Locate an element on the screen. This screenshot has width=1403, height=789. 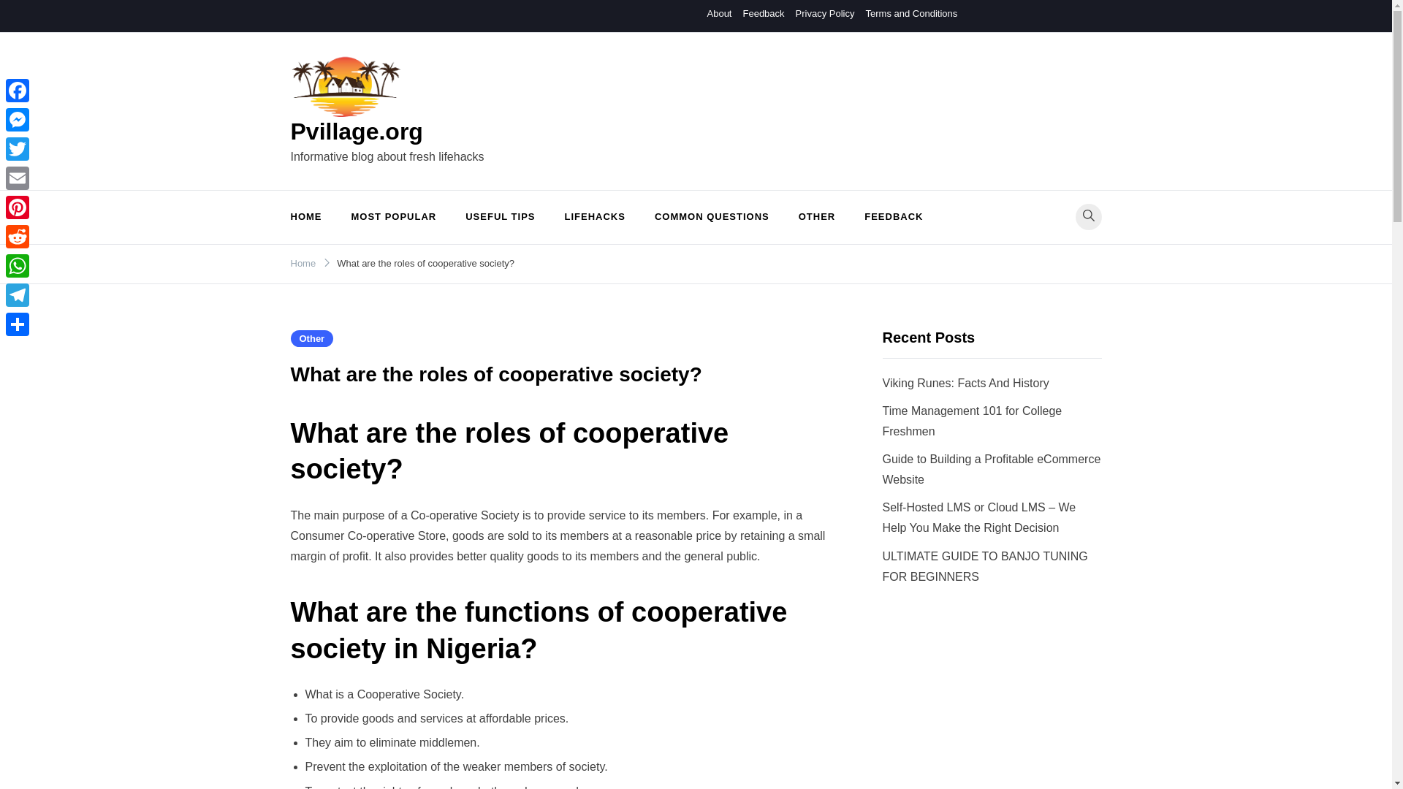
Pvillage.org is located at coordinates (357, 131).